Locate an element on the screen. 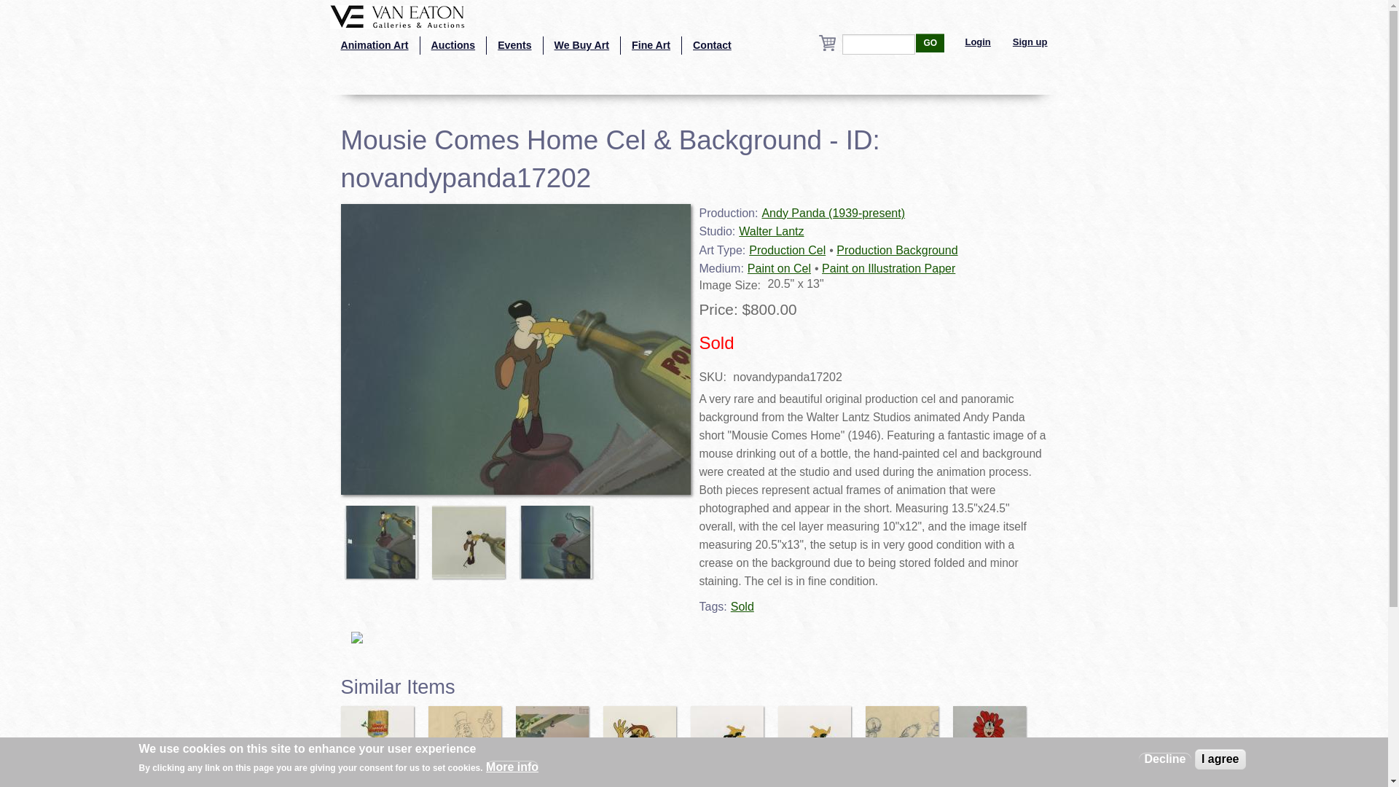  Animation Art is located at coordinates (373, 45).